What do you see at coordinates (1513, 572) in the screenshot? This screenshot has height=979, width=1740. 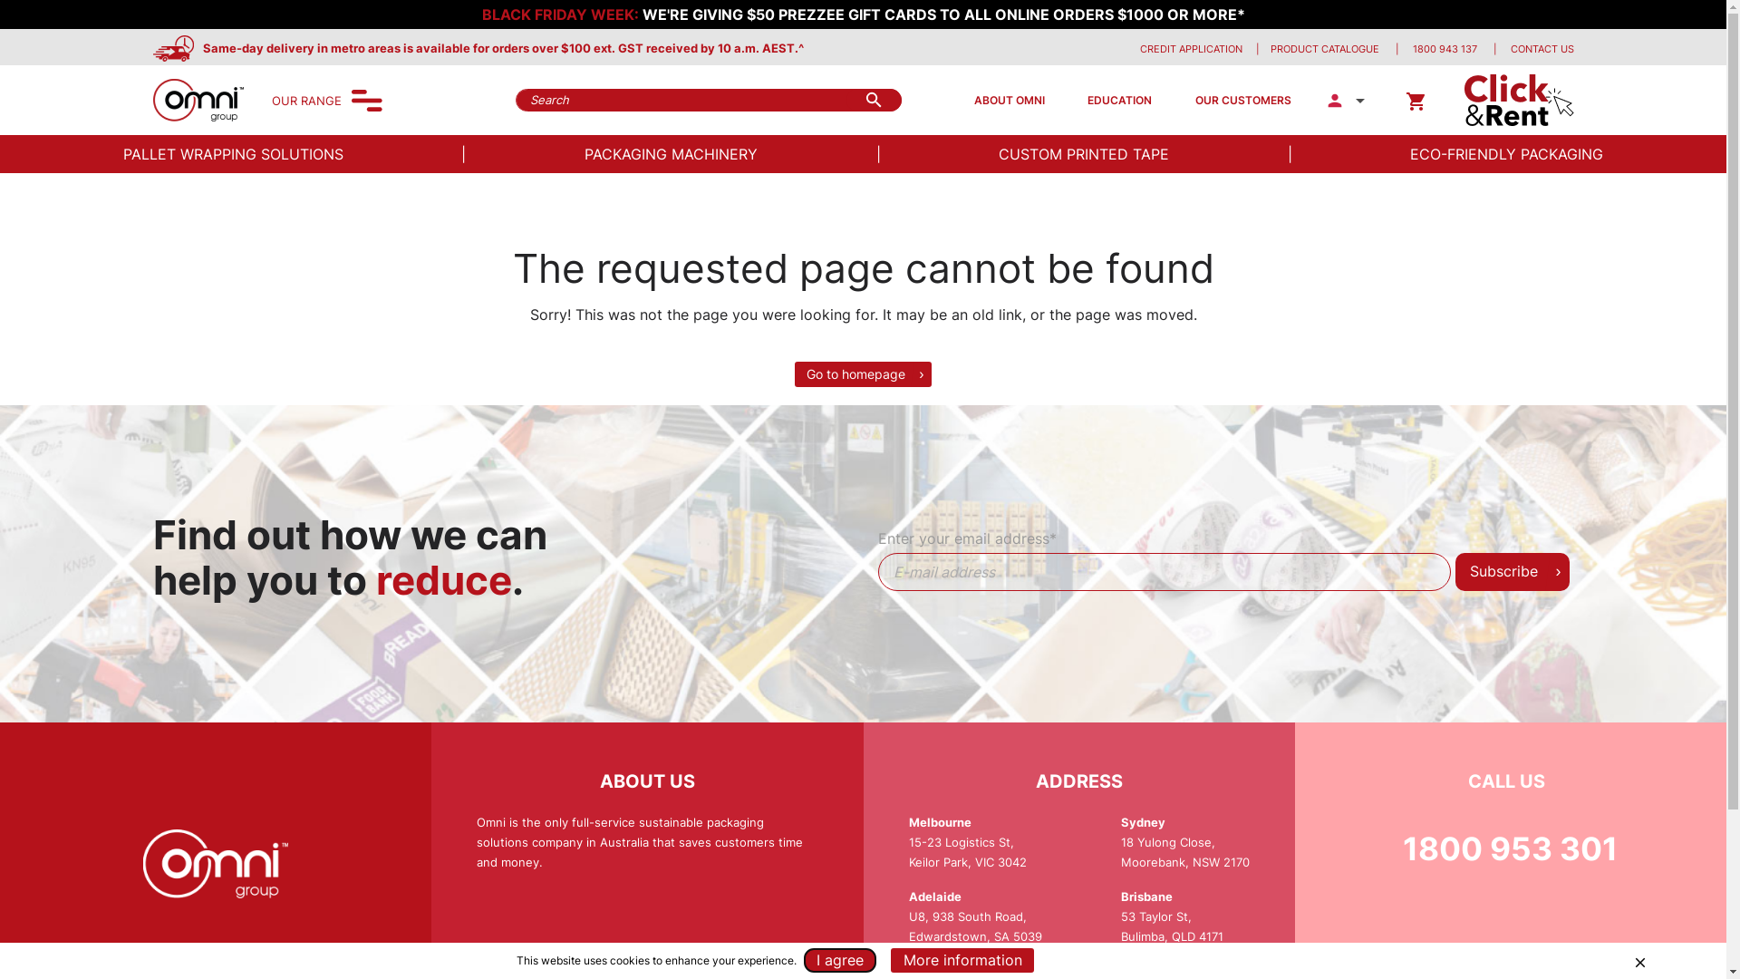 I see `Subscribe` at bounding box center [1513, 572].